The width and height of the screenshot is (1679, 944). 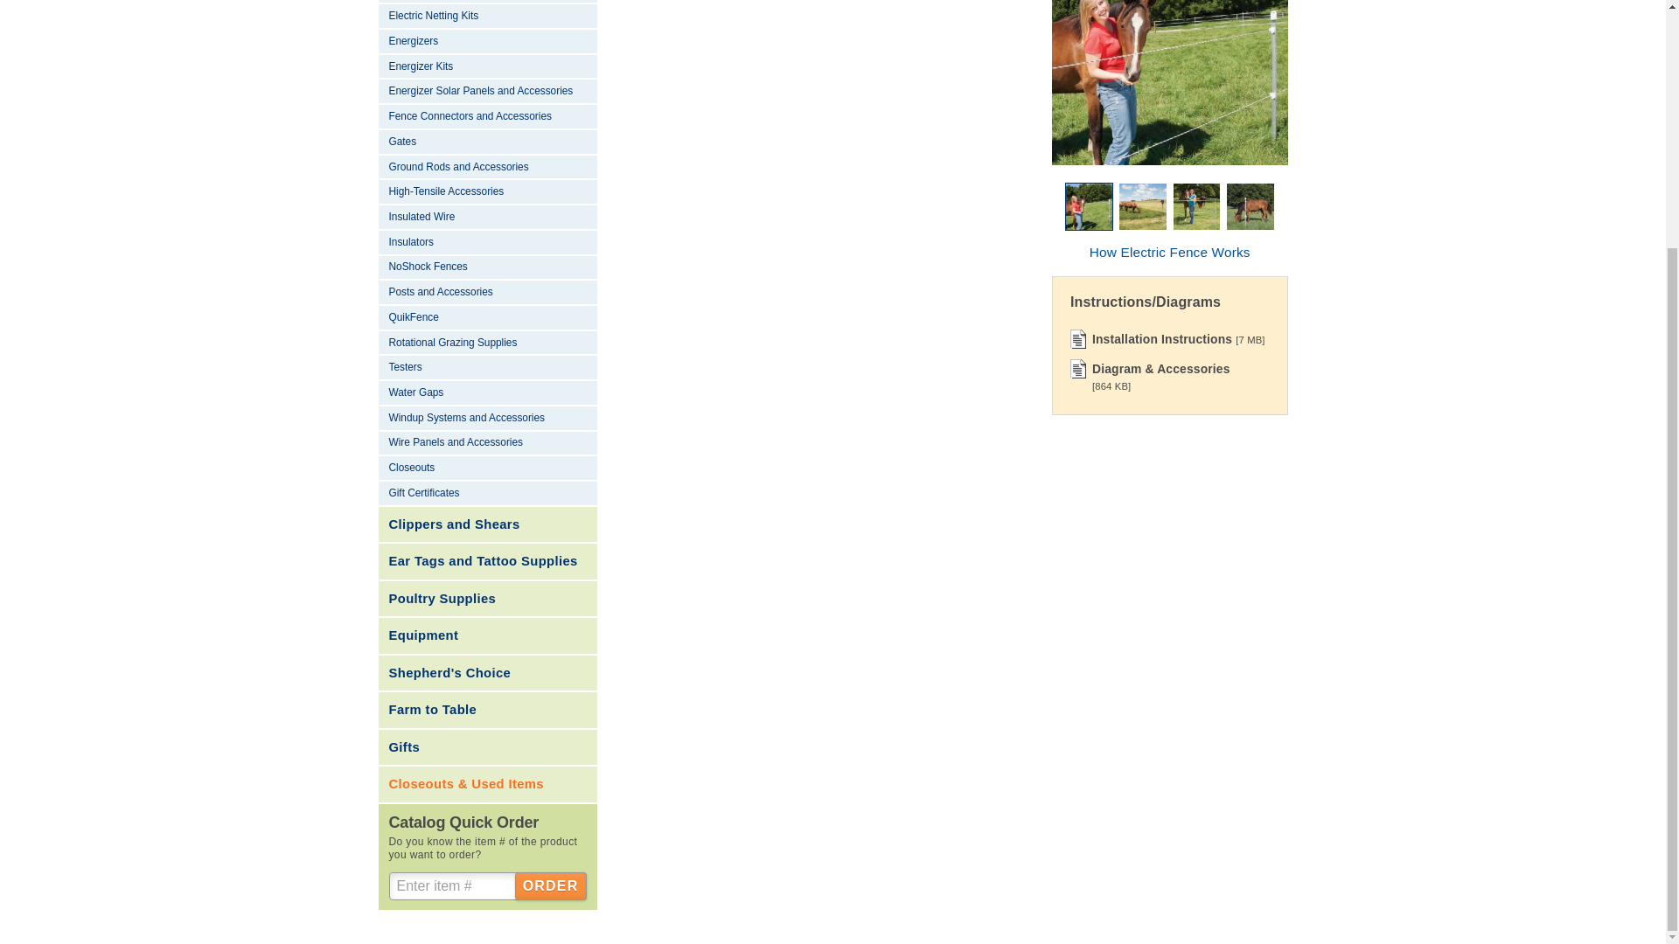 What do you see at coordinates (486, 292) in the screenshot?
I see `Posts and Accessories` at bounding box center [486, 292].